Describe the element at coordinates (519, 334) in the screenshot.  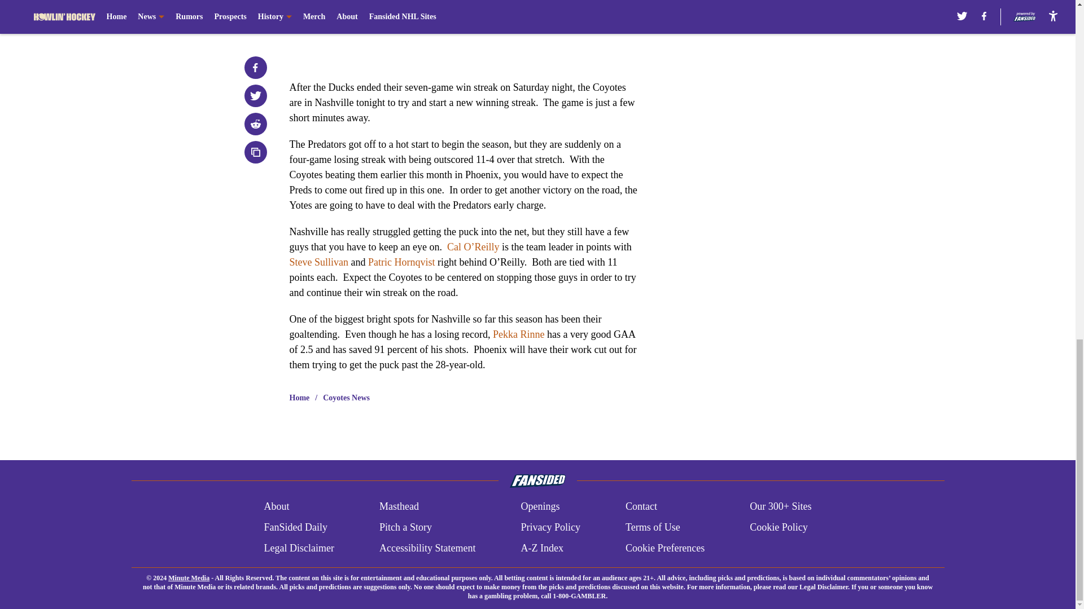
I see `Pekka Rinne` at that location.